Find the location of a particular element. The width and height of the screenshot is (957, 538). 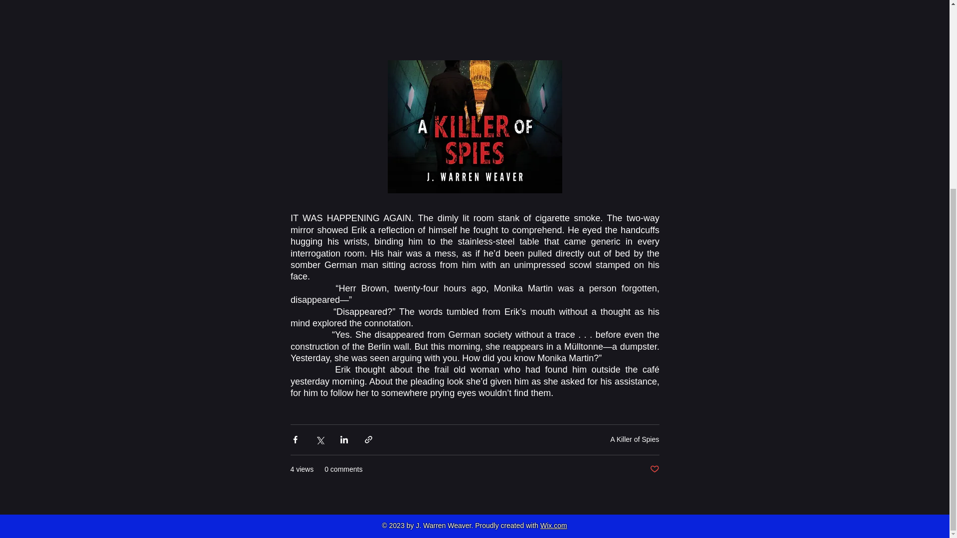

A Killer of Spies is located at coordinates (635, 439).